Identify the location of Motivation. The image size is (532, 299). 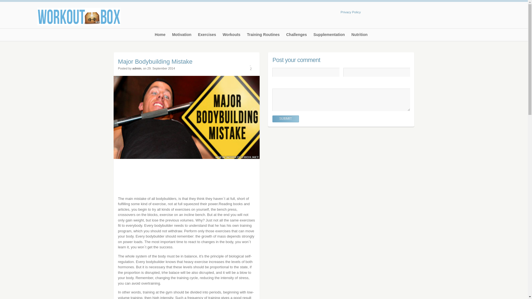
(182, 37).